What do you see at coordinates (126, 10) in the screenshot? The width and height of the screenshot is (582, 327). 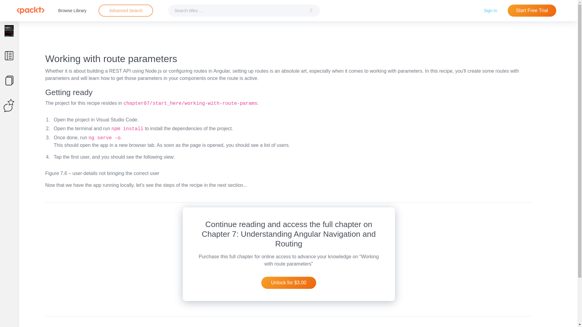 I see `Advanced Search` at bounding box center [126, 10].